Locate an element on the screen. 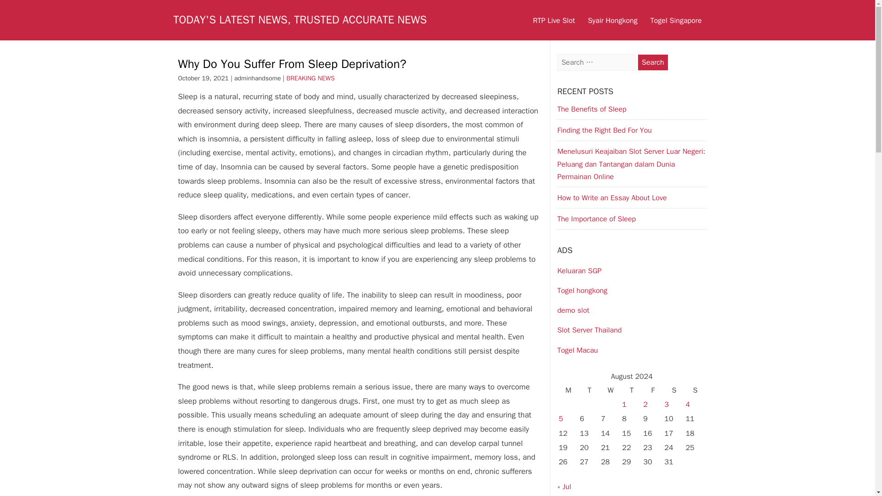  Togel Singapore is located at coordinates (676, 20).